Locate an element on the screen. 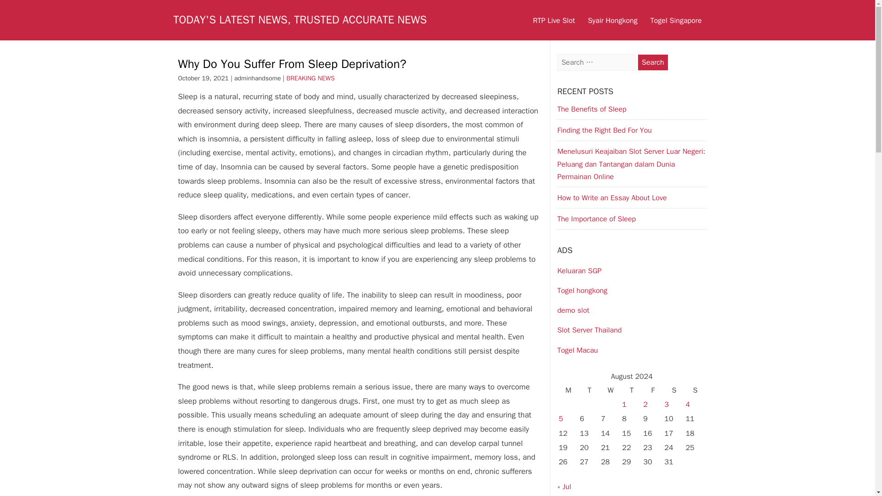  Togel Singapore is located at coordinates (676, 20).